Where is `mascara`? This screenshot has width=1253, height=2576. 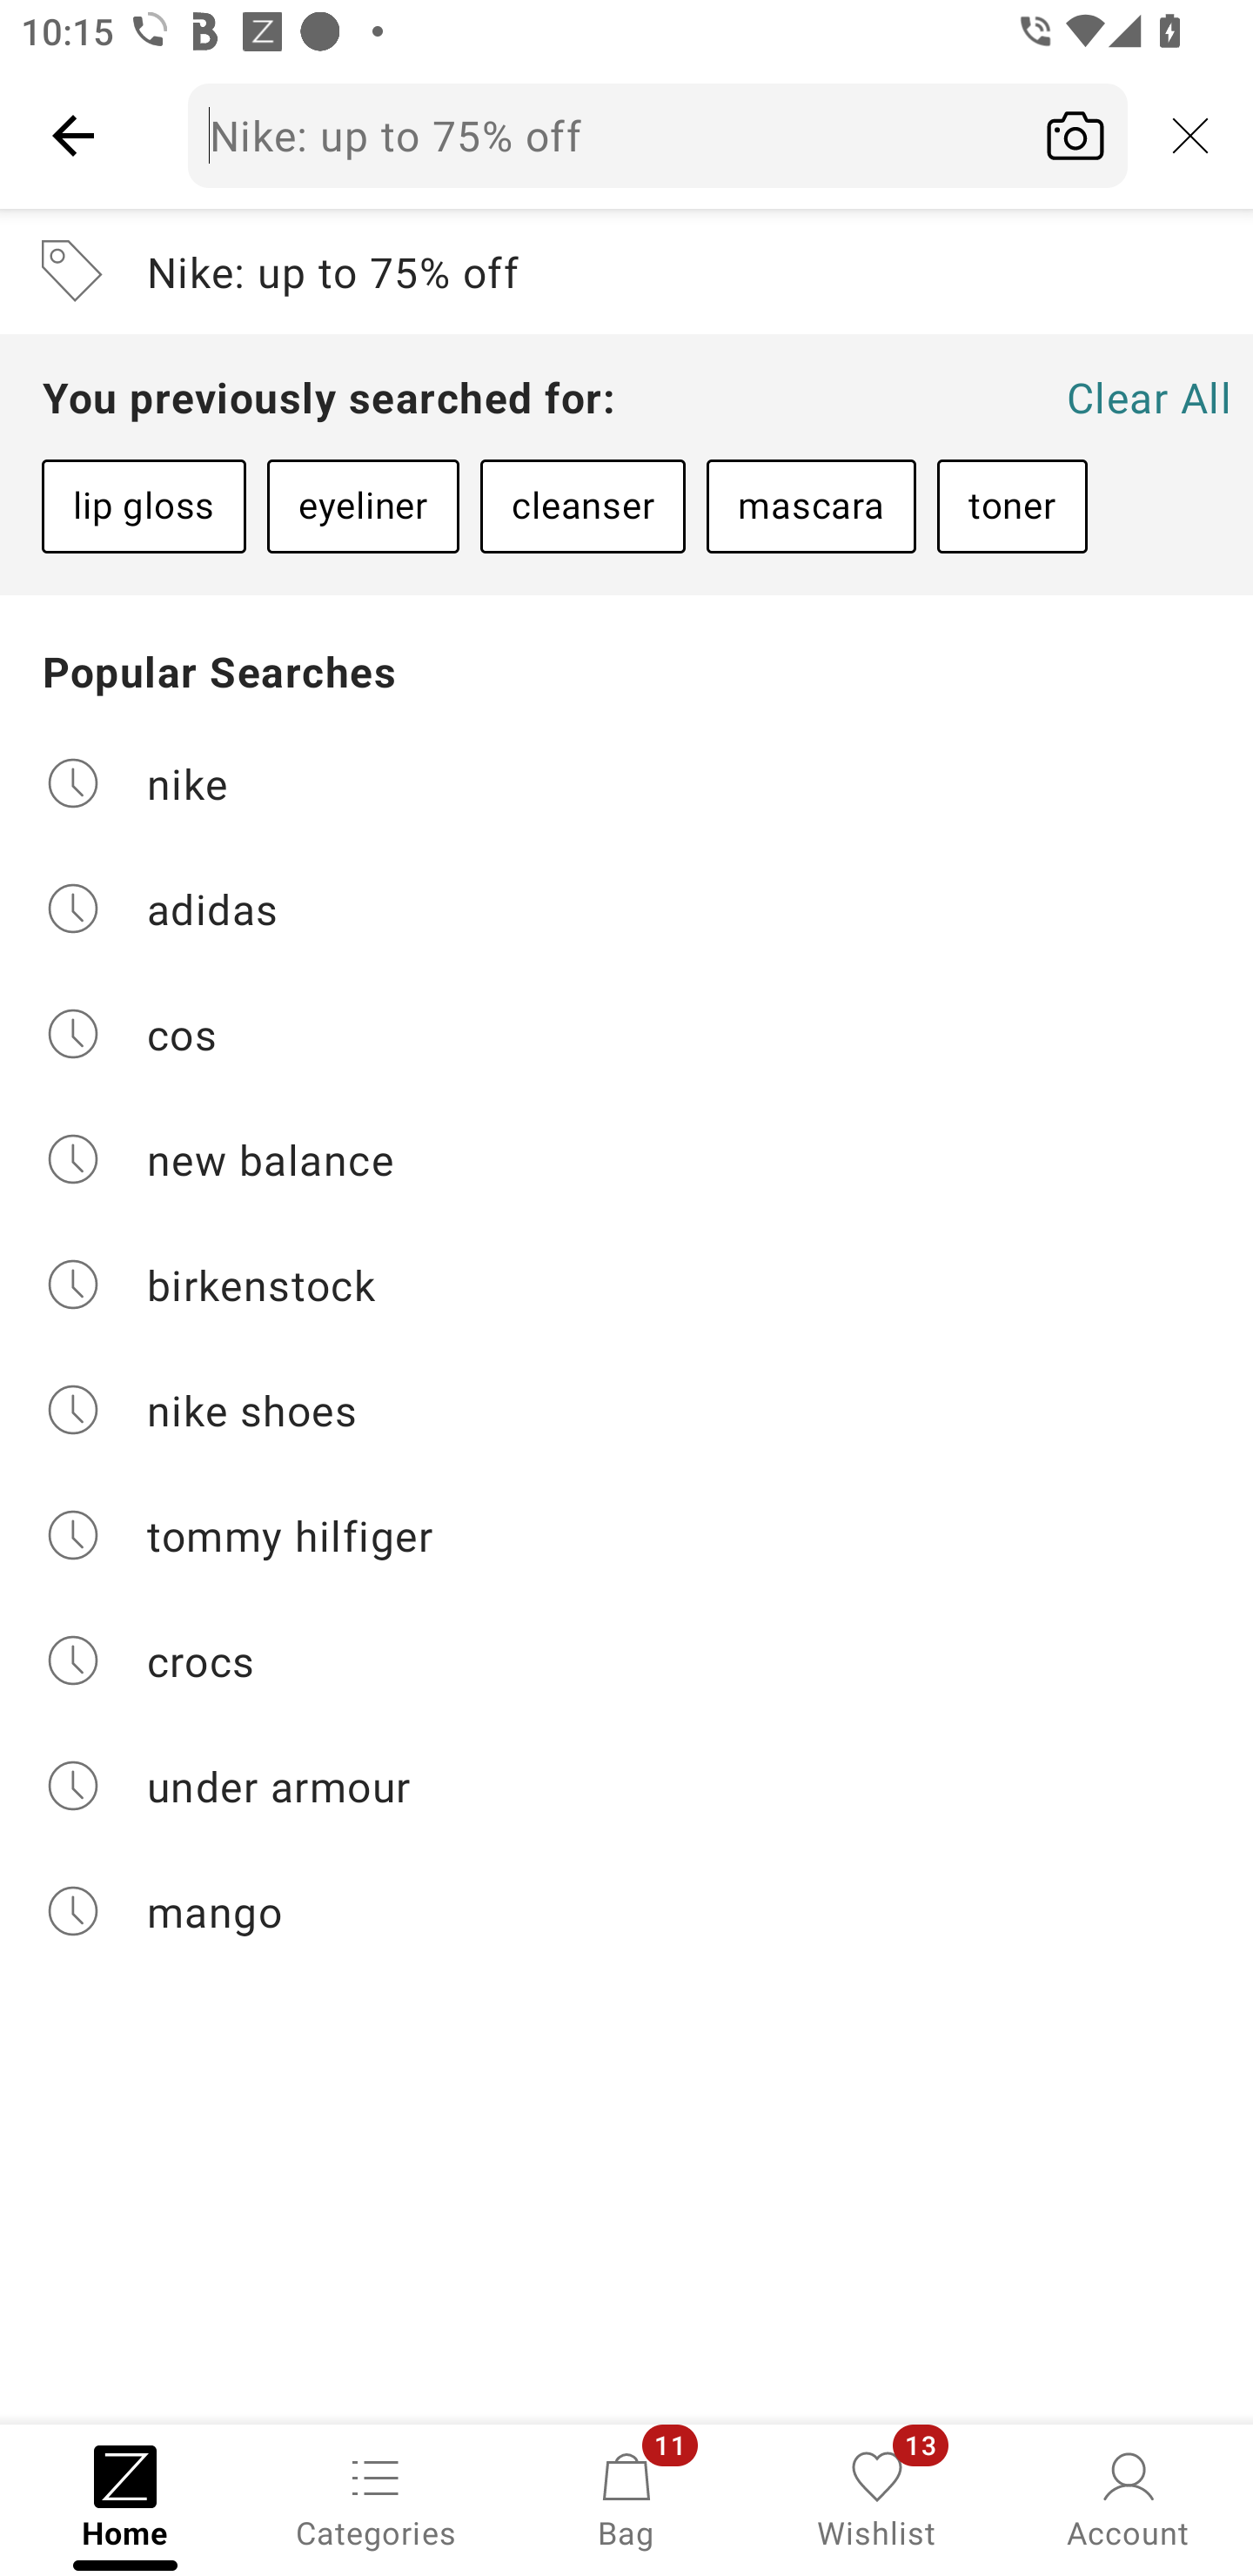
mascara is located at coordinates (811, 506).